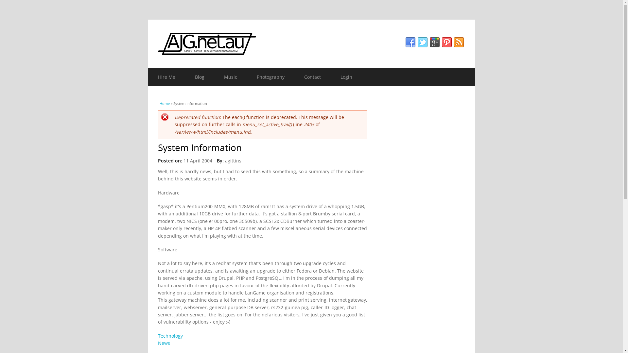 The width and height of the screenshot is (628, 353). What do you see at coordinates (313, 77) in the screenshot?
I see `Contact` at bounding box center [313, 77].